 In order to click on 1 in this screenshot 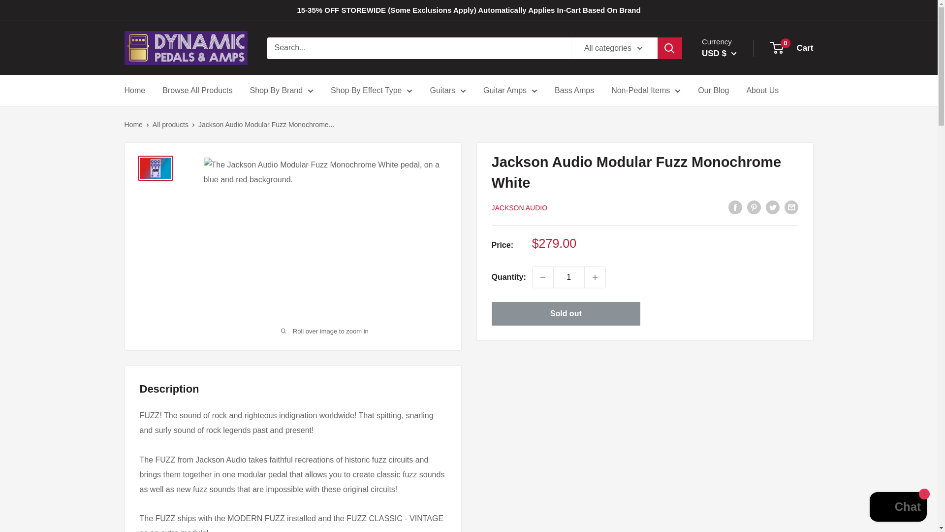, I will do `click(569, 277)`.